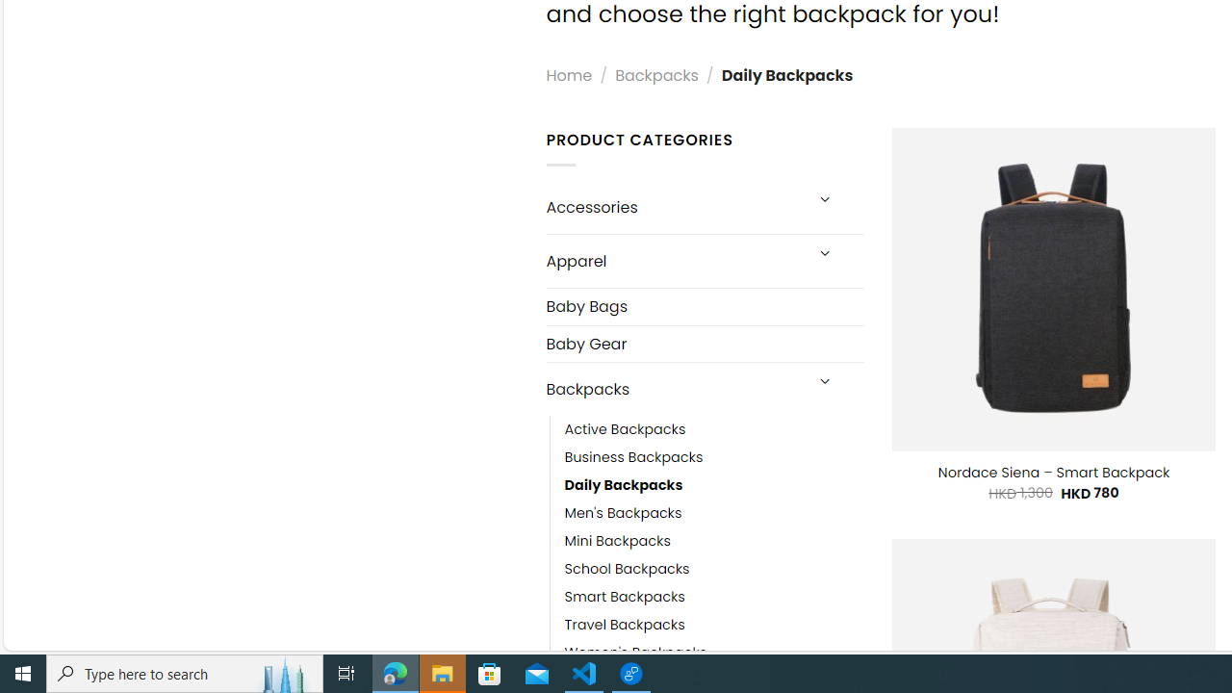 The image size is (1232, 693). Describe the element at coordinates (624, 485) in the screenshot. I see `Daily Backpacks` at that location.